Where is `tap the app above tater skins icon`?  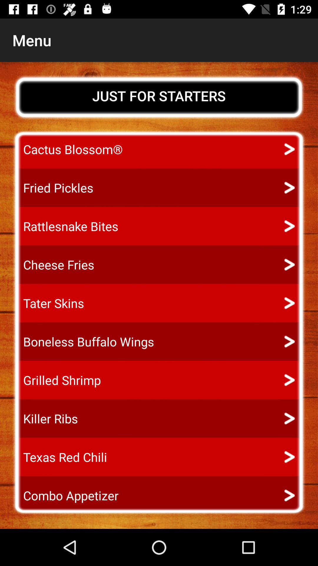 tap the app above tater skins icon is located at coordinates (53, 265).